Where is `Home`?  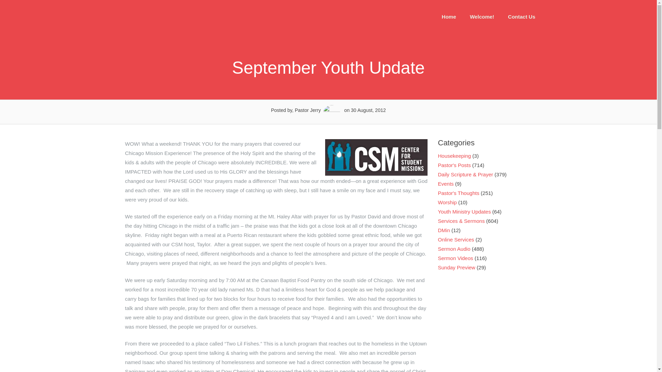
Home is located at coordinates (449, 17).